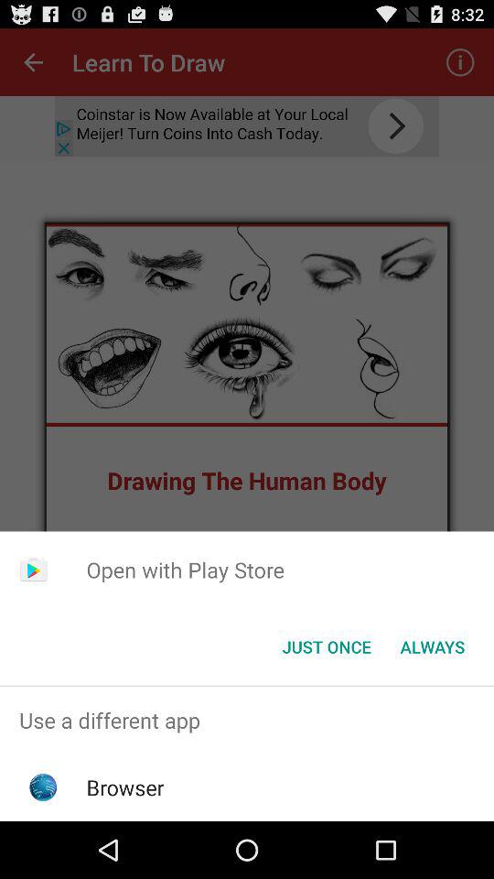 Image resolution: width=494 pixels, height=879 pixels. Describe the element at coordinates (247, 720) in the screenshot. I see `tap item above browser icon` at that location.